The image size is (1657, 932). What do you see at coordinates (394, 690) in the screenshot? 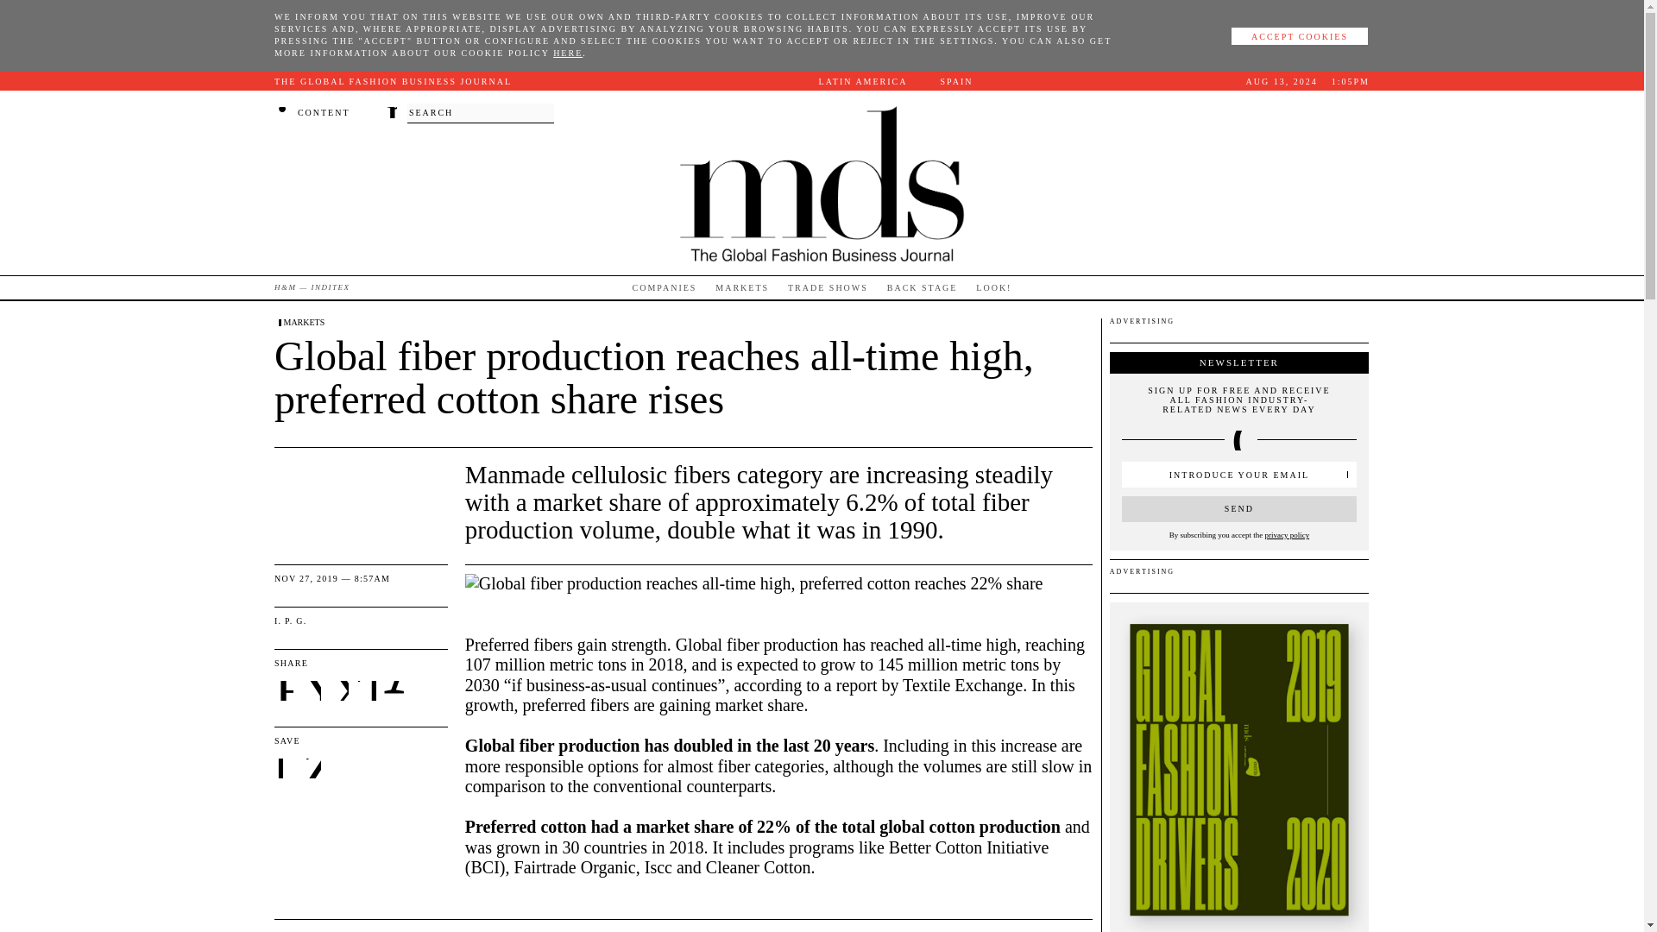
I see `A` at bounding box center [394, 690].